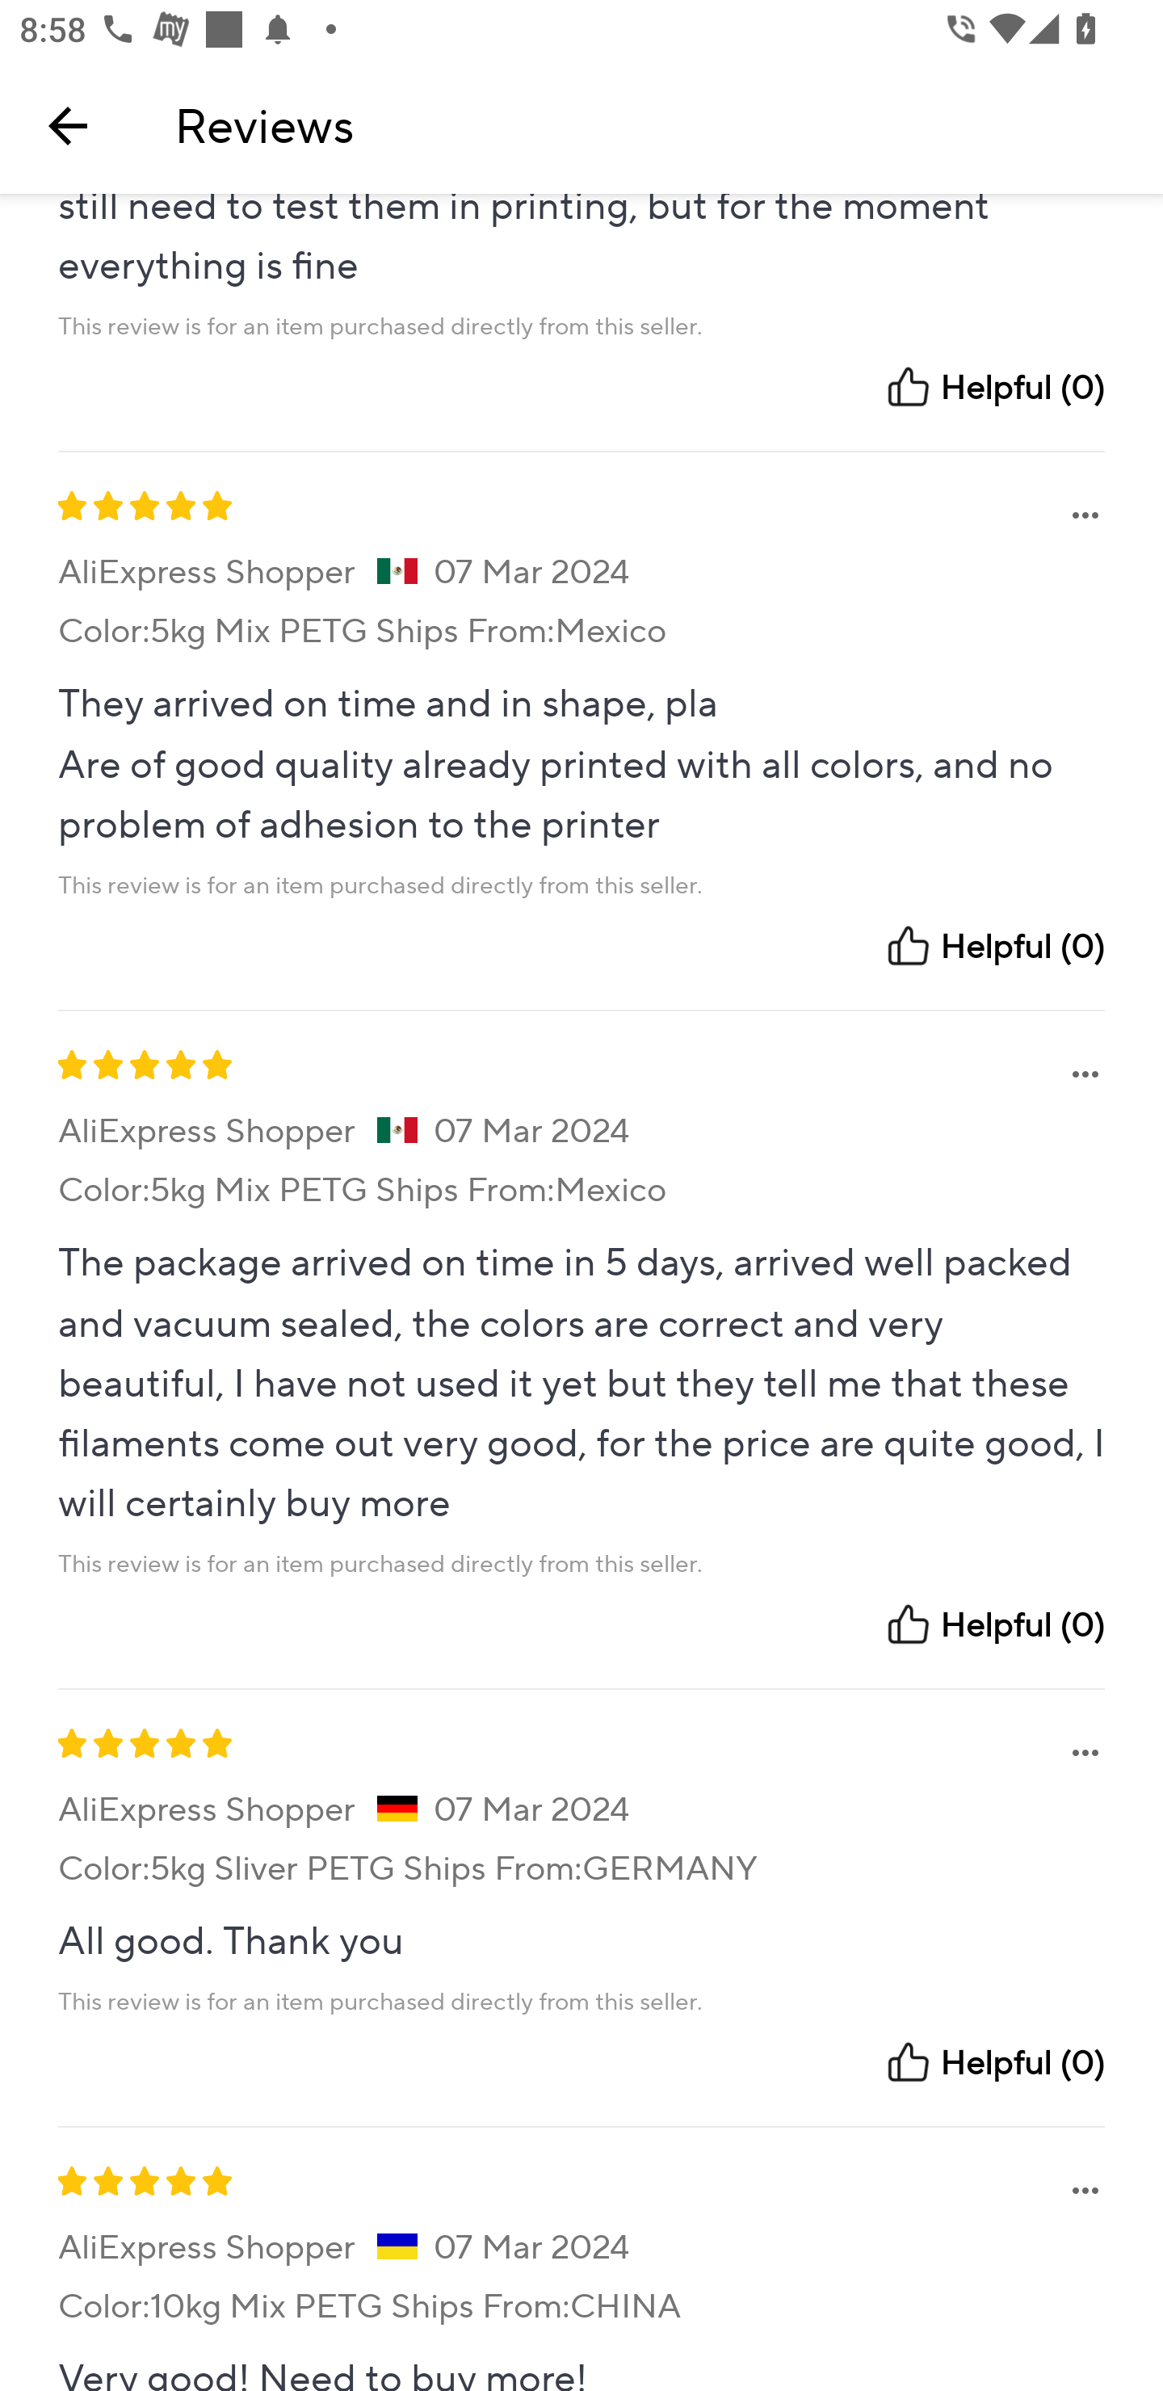 The height and width of the screenshot is (2391, 1163). I want to click on Helpful (0), so click(994, 387).